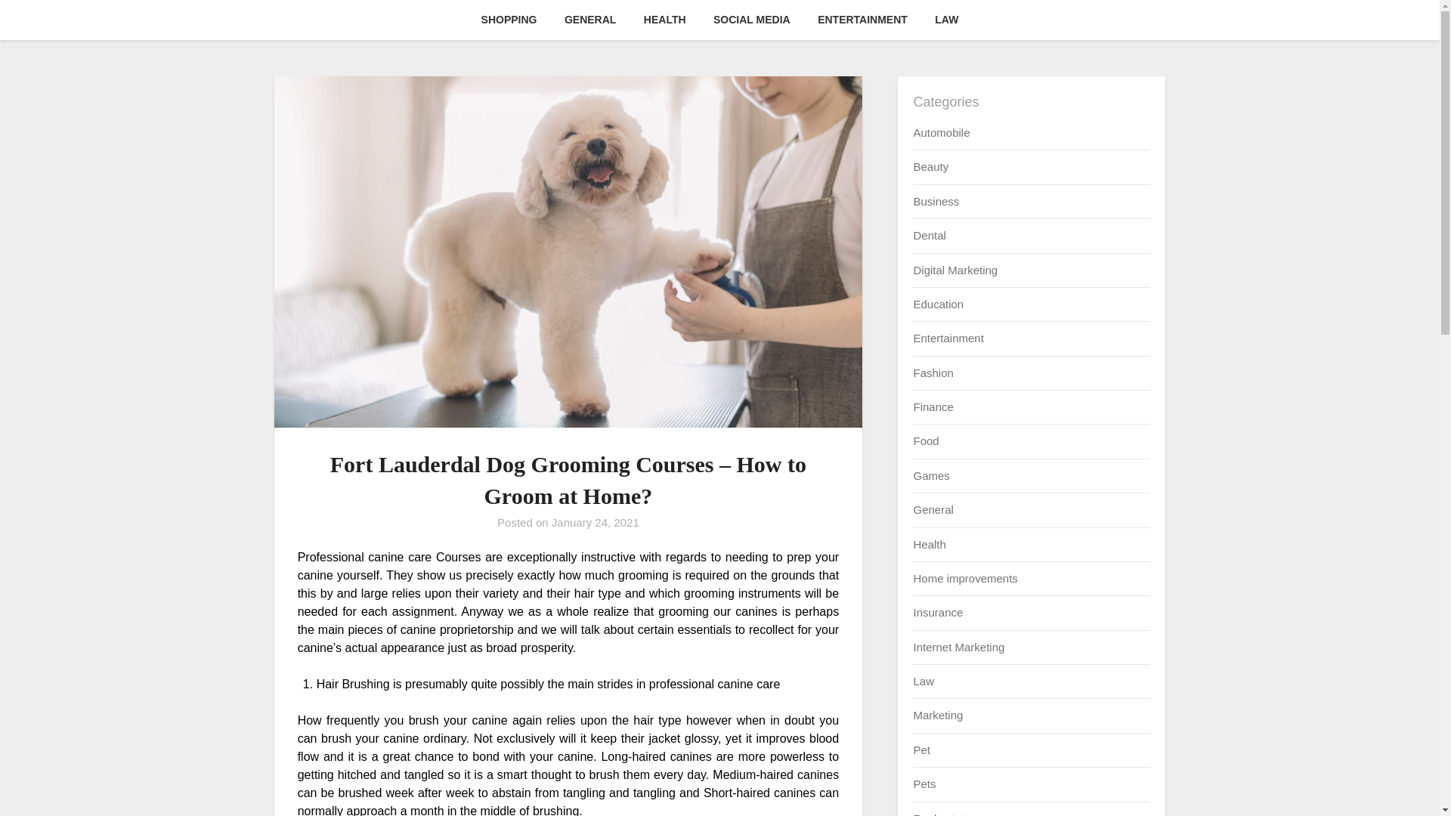 Image resolution: width=1451 pixels, height=816 pixels. What do you see at coordinates (933, 509) in the screenshot?
I see `General` at bounding box center [933, 509].